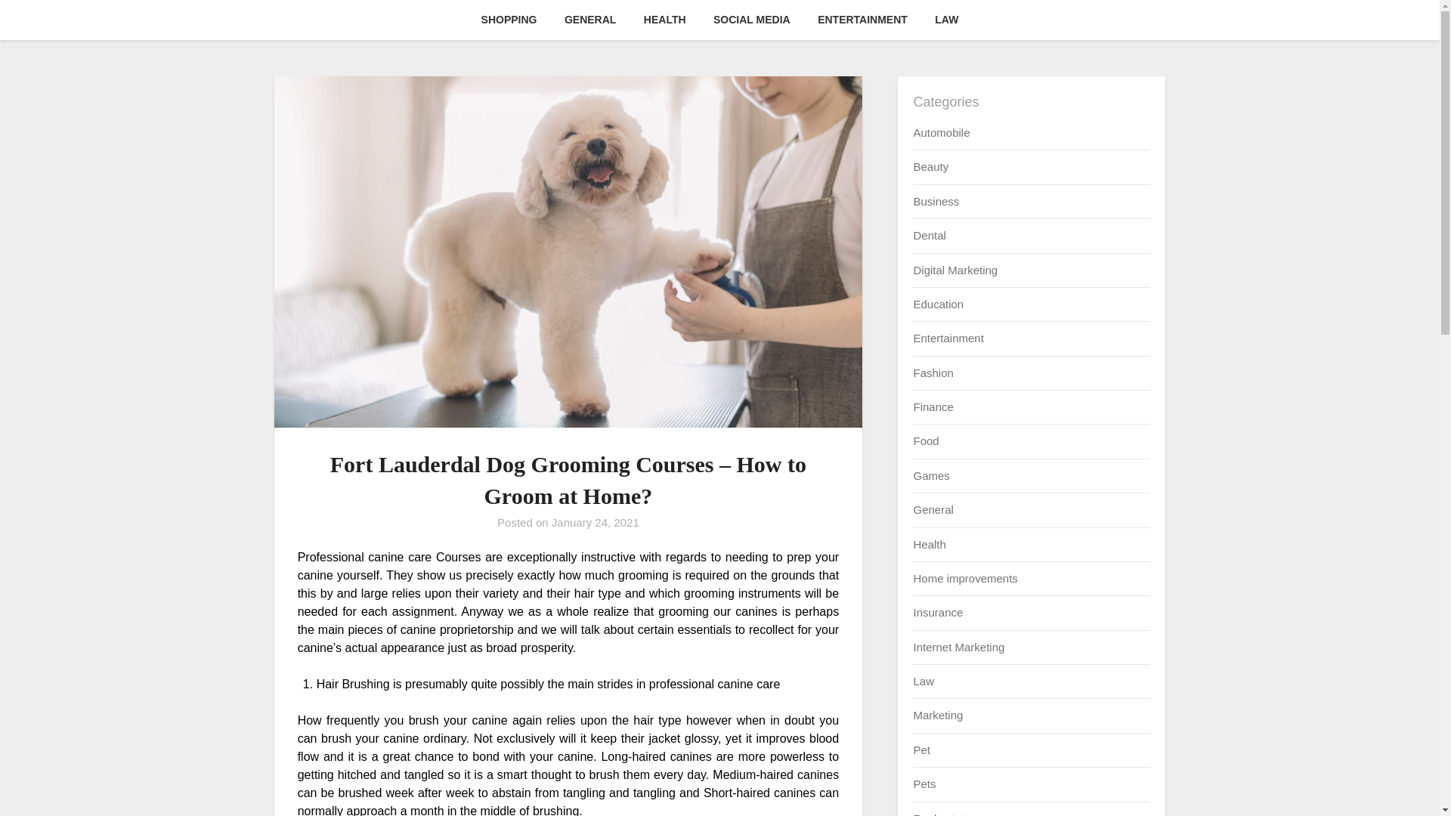 Image resolution: width=1451 pixels, height=816 pixels. What do you see at coordinates (933, 509) in the screenshot?
I see `General` at bounding box center [933, 509].